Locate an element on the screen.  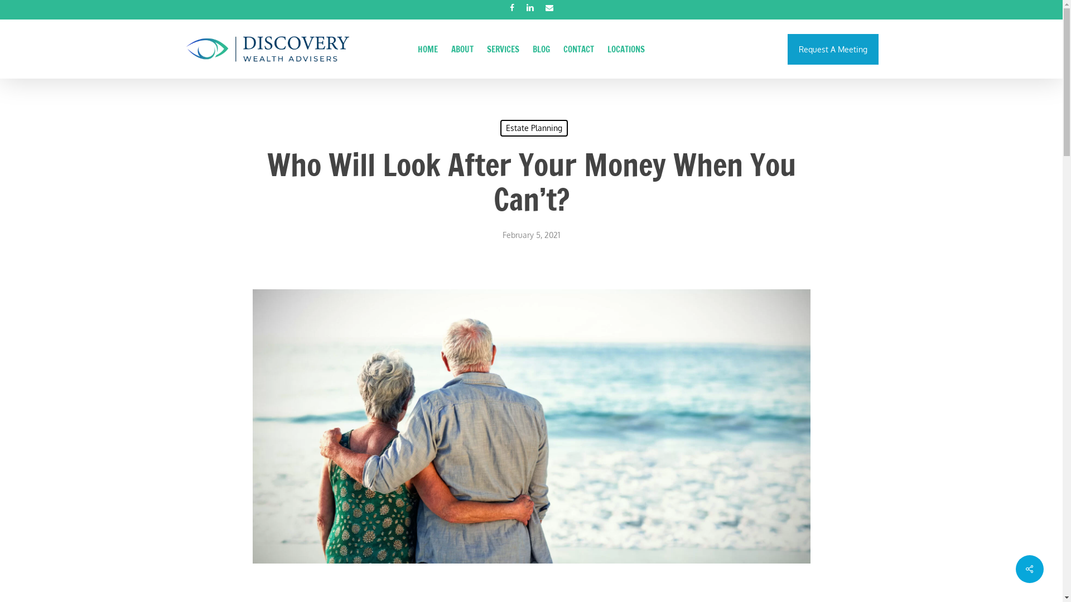
facebook is located at coordinates (511, 9).